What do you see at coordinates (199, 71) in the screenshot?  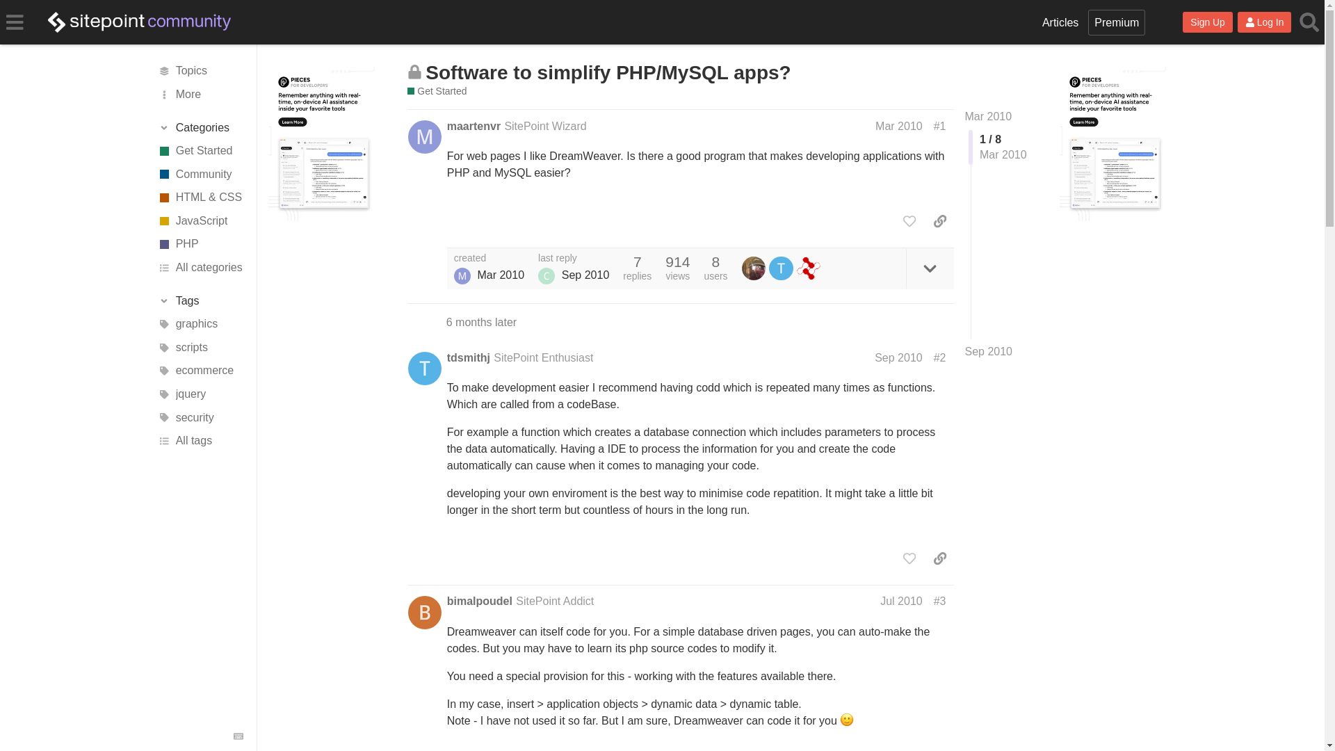 I see `All topics` at bounding box center [199, 71].